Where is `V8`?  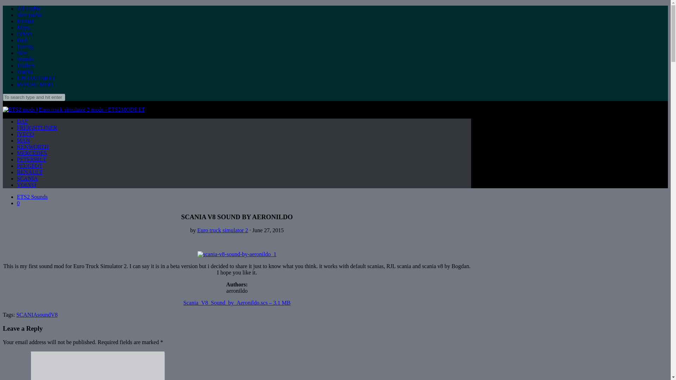
V8 is located at coordinates (54, 315).